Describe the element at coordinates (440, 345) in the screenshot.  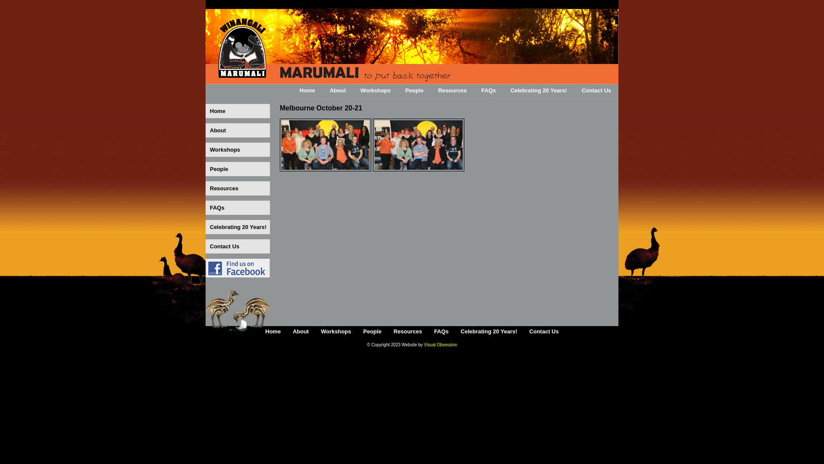
I see `Visual Obsession` at that location.